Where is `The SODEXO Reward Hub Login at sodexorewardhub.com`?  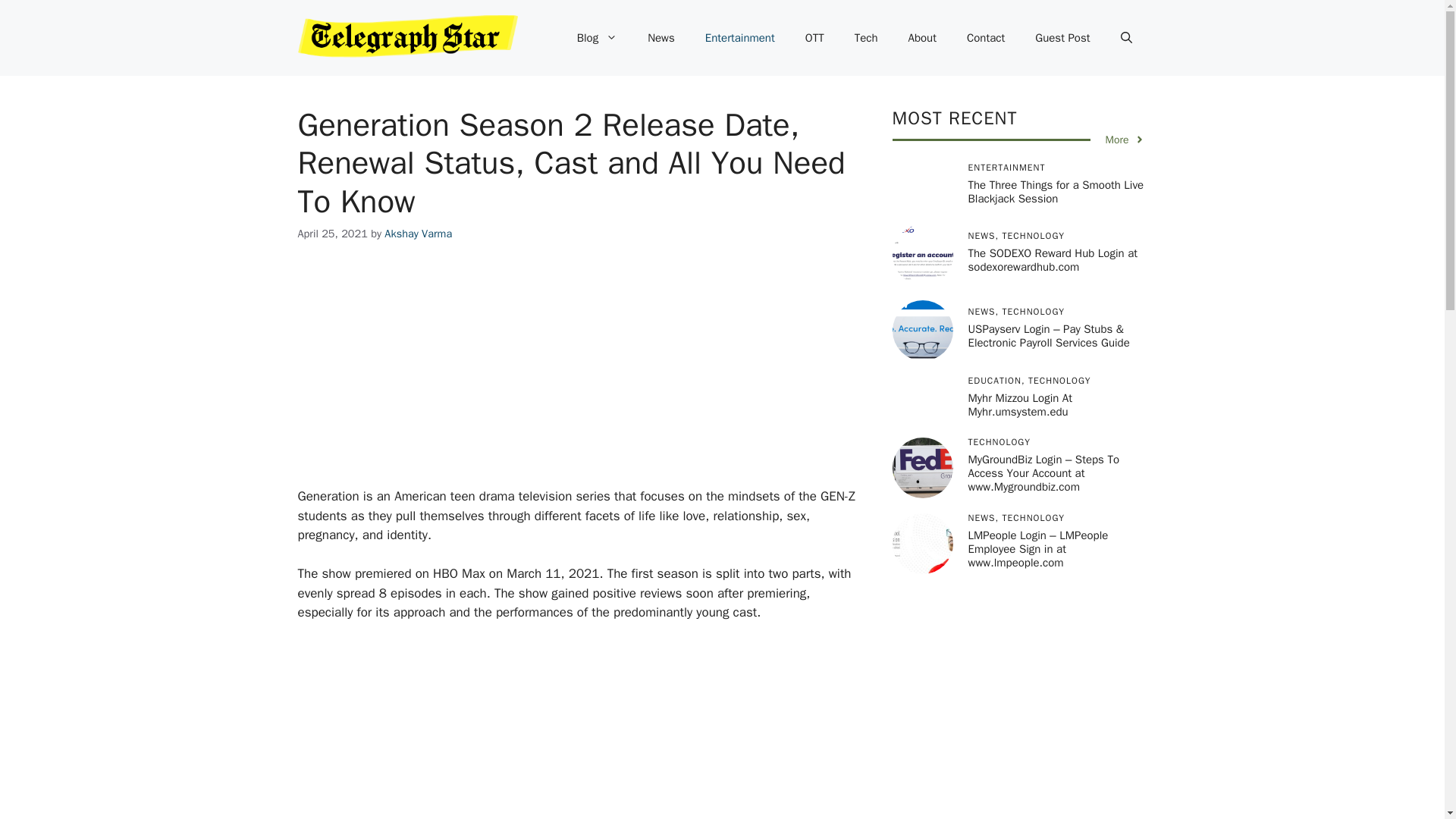 The SODEXO Reward Hub Login at sodexorewardhub.com is located at coordinates (1053, 259).